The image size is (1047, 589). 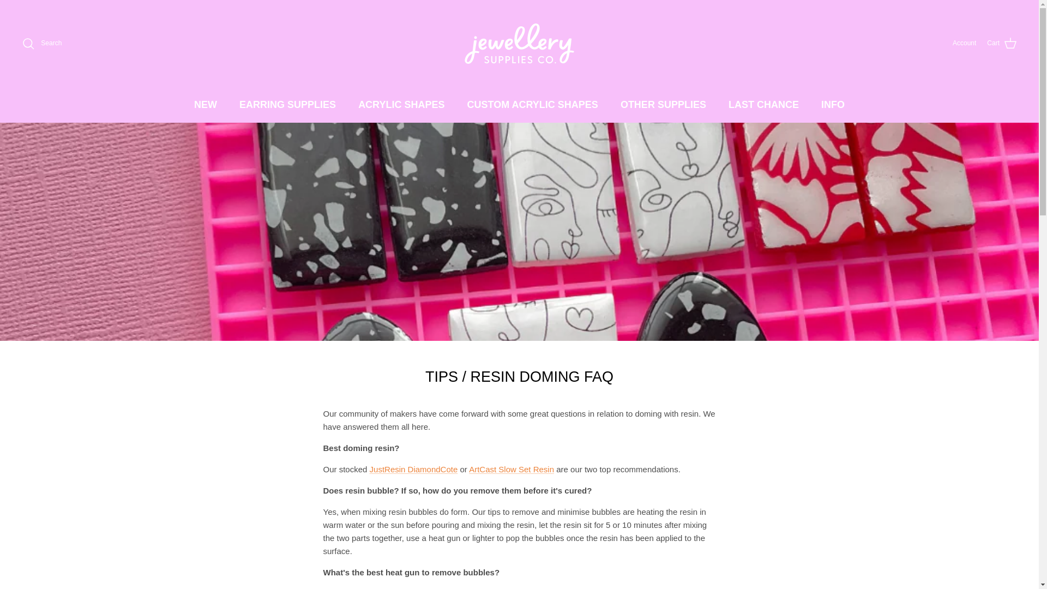 I want to click on ACRYLIC SHAPES, so click(x=401, y=105).